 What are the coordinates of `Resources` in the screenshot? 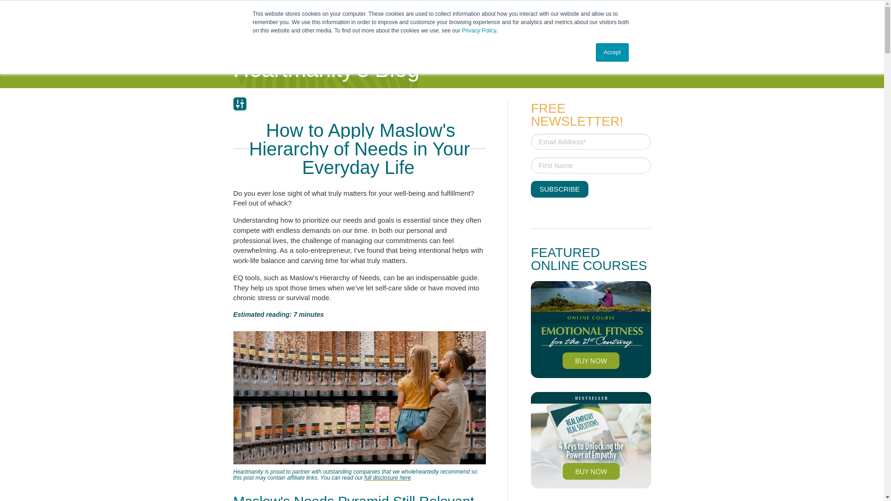 It's located at (632, 47).